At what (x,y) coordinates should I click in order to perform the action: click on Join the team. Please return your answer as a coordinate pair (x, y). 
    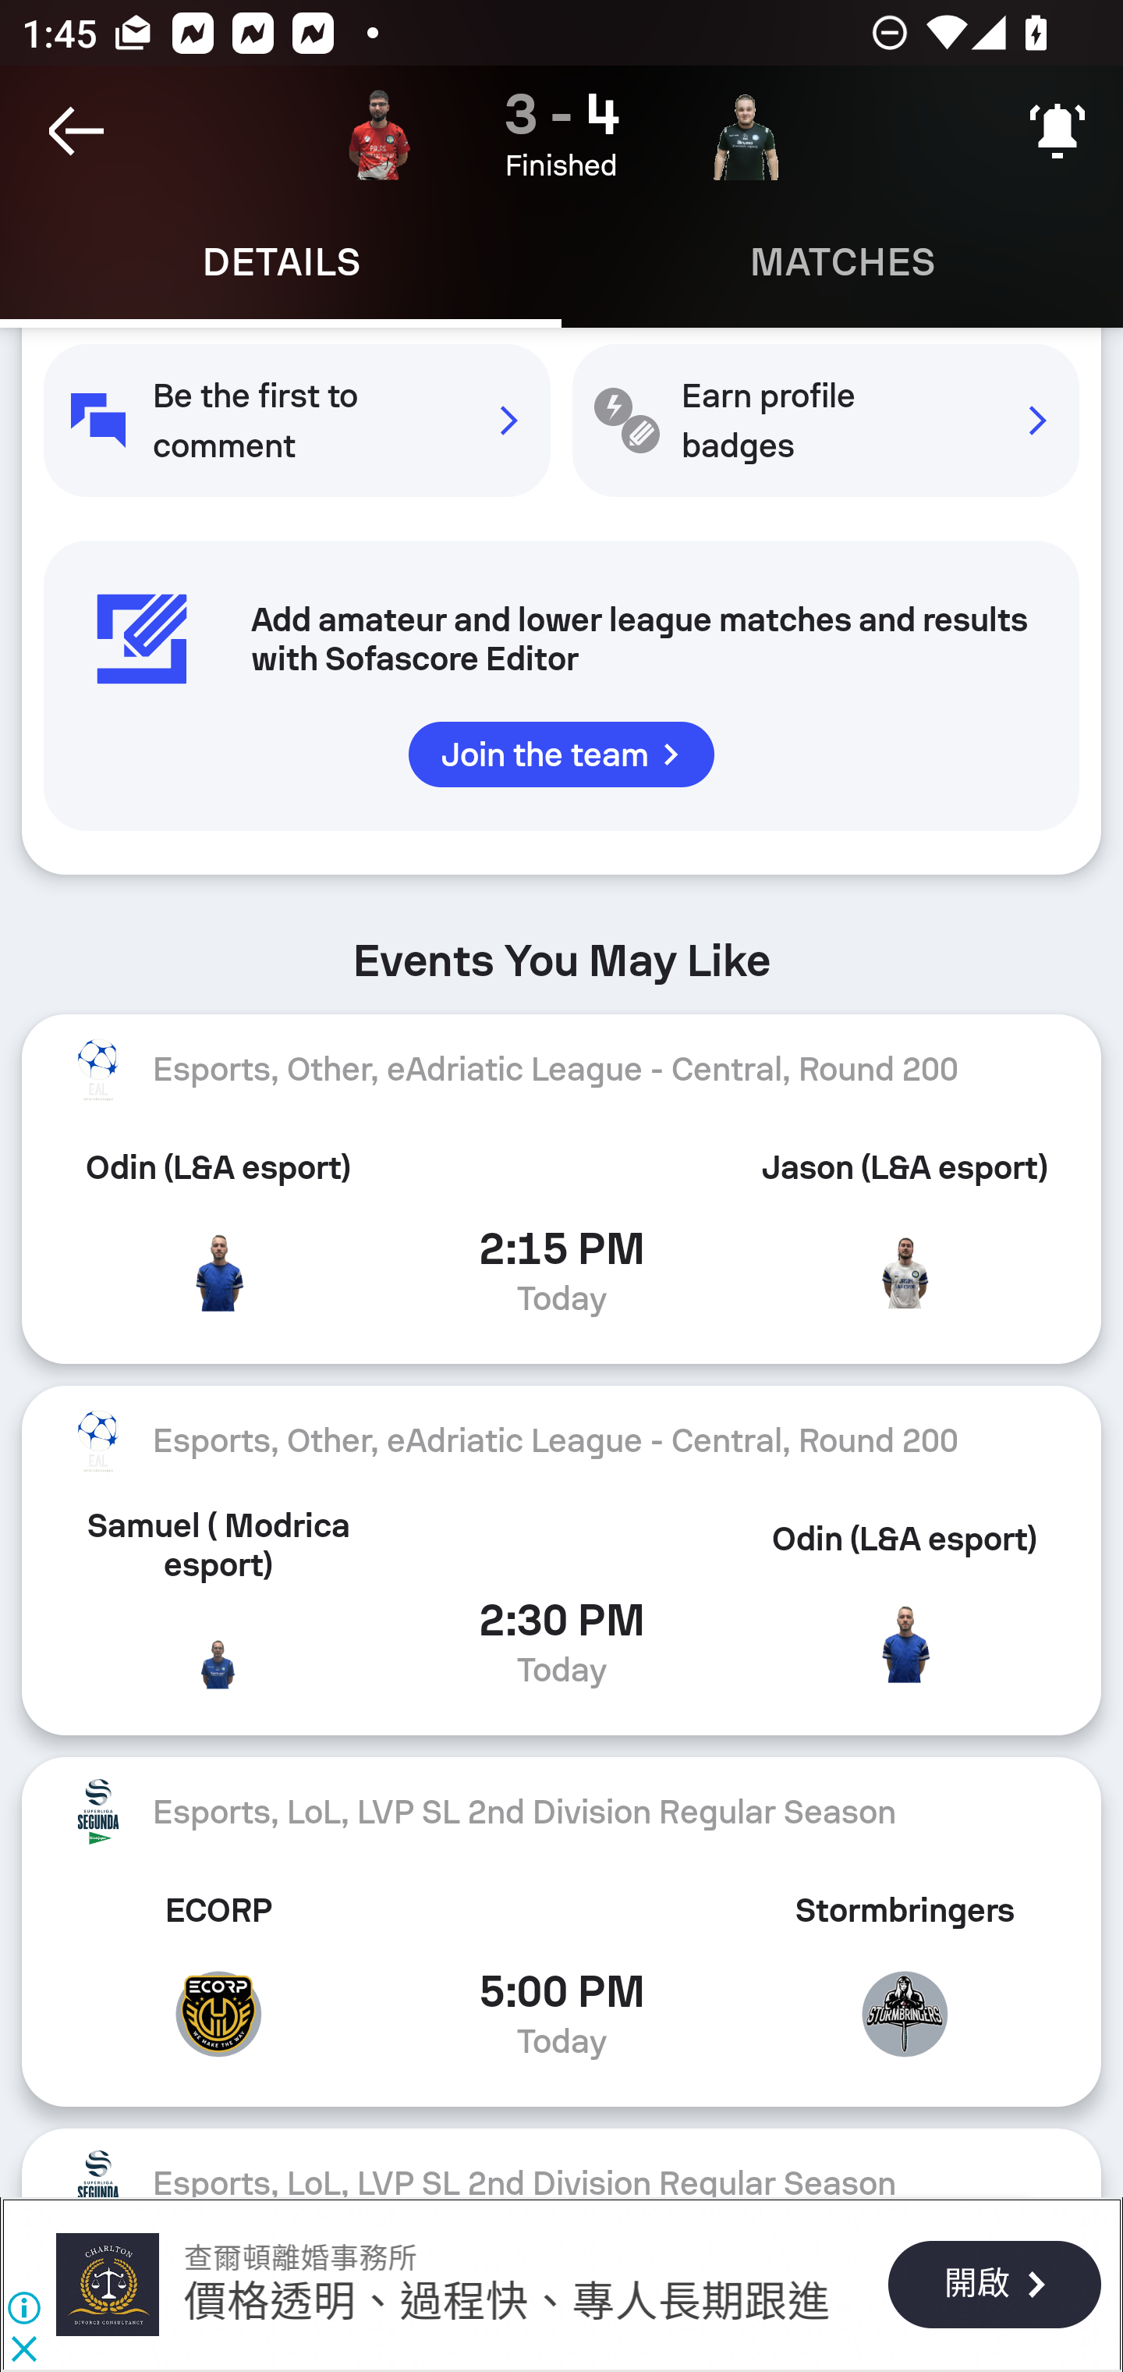
    Looking at the image, I should click on (561, 754).